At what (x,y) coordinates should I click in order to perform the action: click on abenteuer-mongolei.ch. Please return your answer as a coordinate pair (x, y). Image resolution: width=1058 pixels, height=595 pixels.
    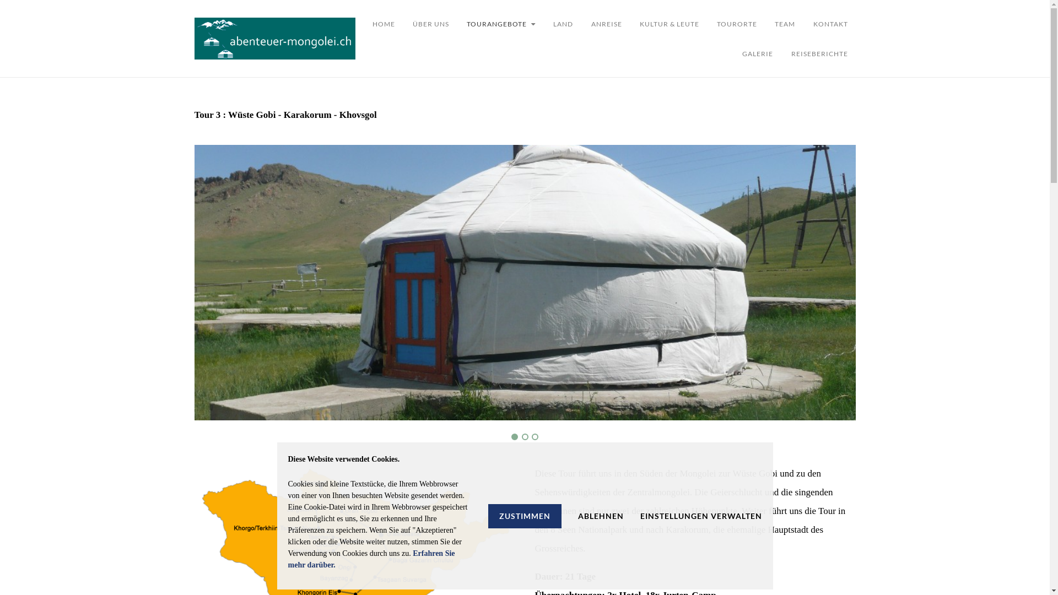
    Looking at the image, I should click on (274, 39).